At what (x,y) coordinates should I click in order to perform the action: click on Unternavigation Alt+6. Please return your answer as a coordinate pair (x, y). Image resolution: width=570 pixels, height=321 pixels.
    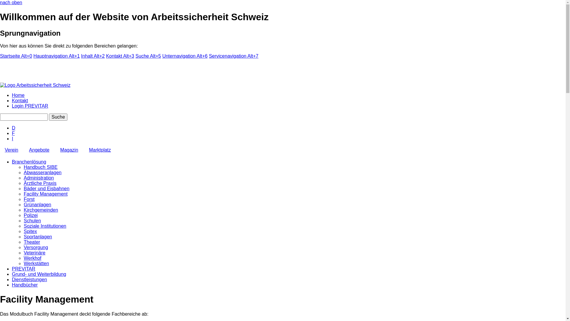
    Looking at the image, I should click on (185, 56).